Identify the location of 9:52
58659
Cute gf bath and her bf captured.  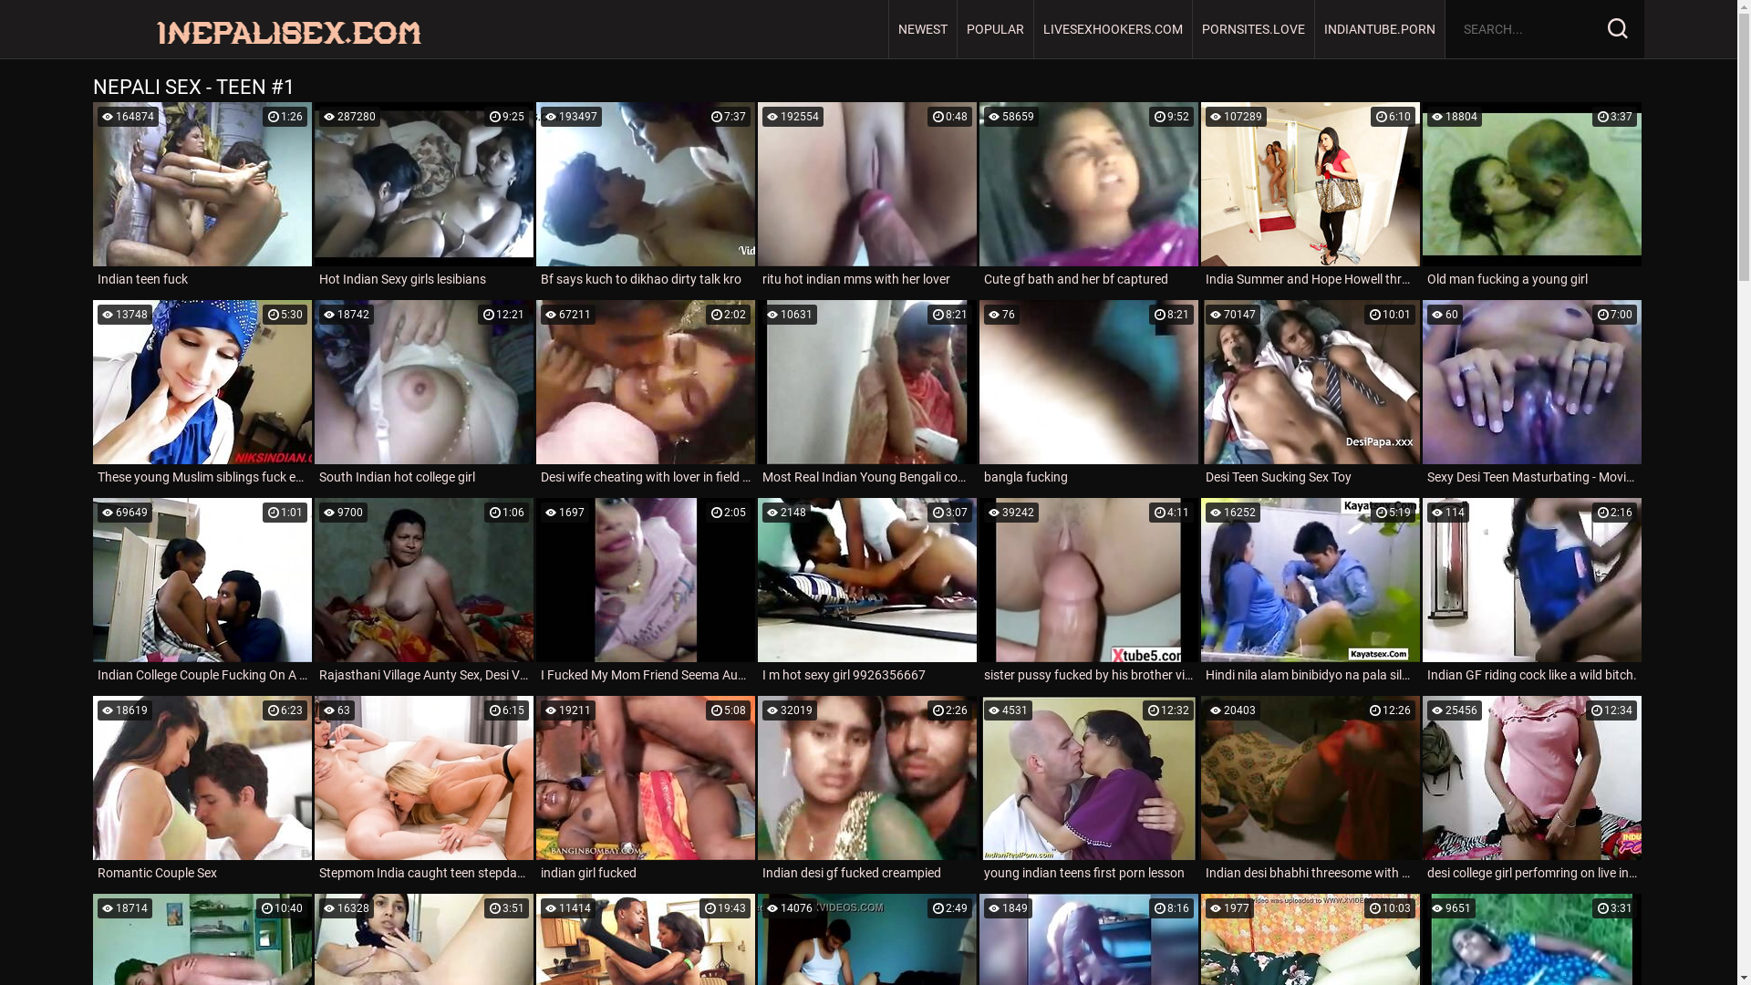
(1089, 197).